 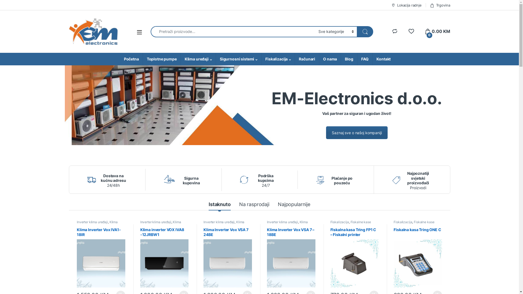 What do you see at coordinates (384, 59) in the screenshot?
I see `Kontakt` at bounding box center [384, 59].